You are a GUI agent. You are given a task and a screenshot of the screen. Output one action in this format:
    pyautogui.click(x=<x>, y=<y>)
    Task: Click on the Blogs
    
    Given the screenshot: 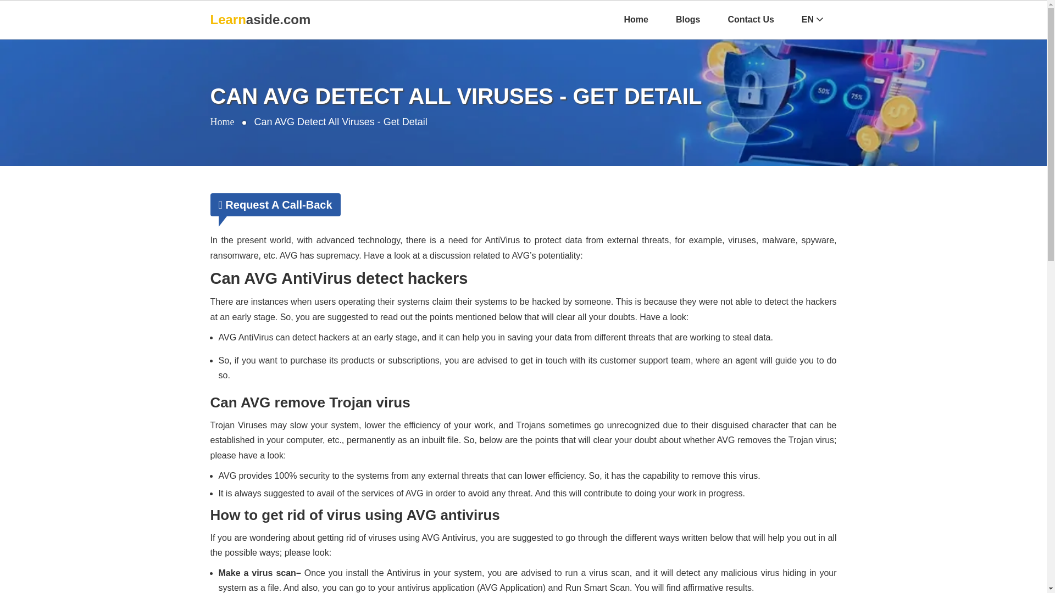 What is the action you would take?
    pyautogui.click(x=688, y=20)
    